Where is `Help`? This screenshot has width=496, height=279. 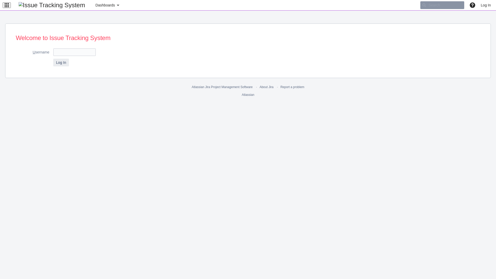
Help is located at coordinates (472, 5).